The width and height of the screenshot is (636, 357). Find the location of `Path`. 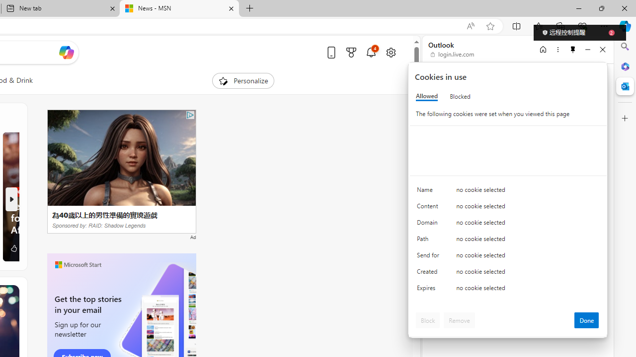

Path is located at coordinates (429, 241).